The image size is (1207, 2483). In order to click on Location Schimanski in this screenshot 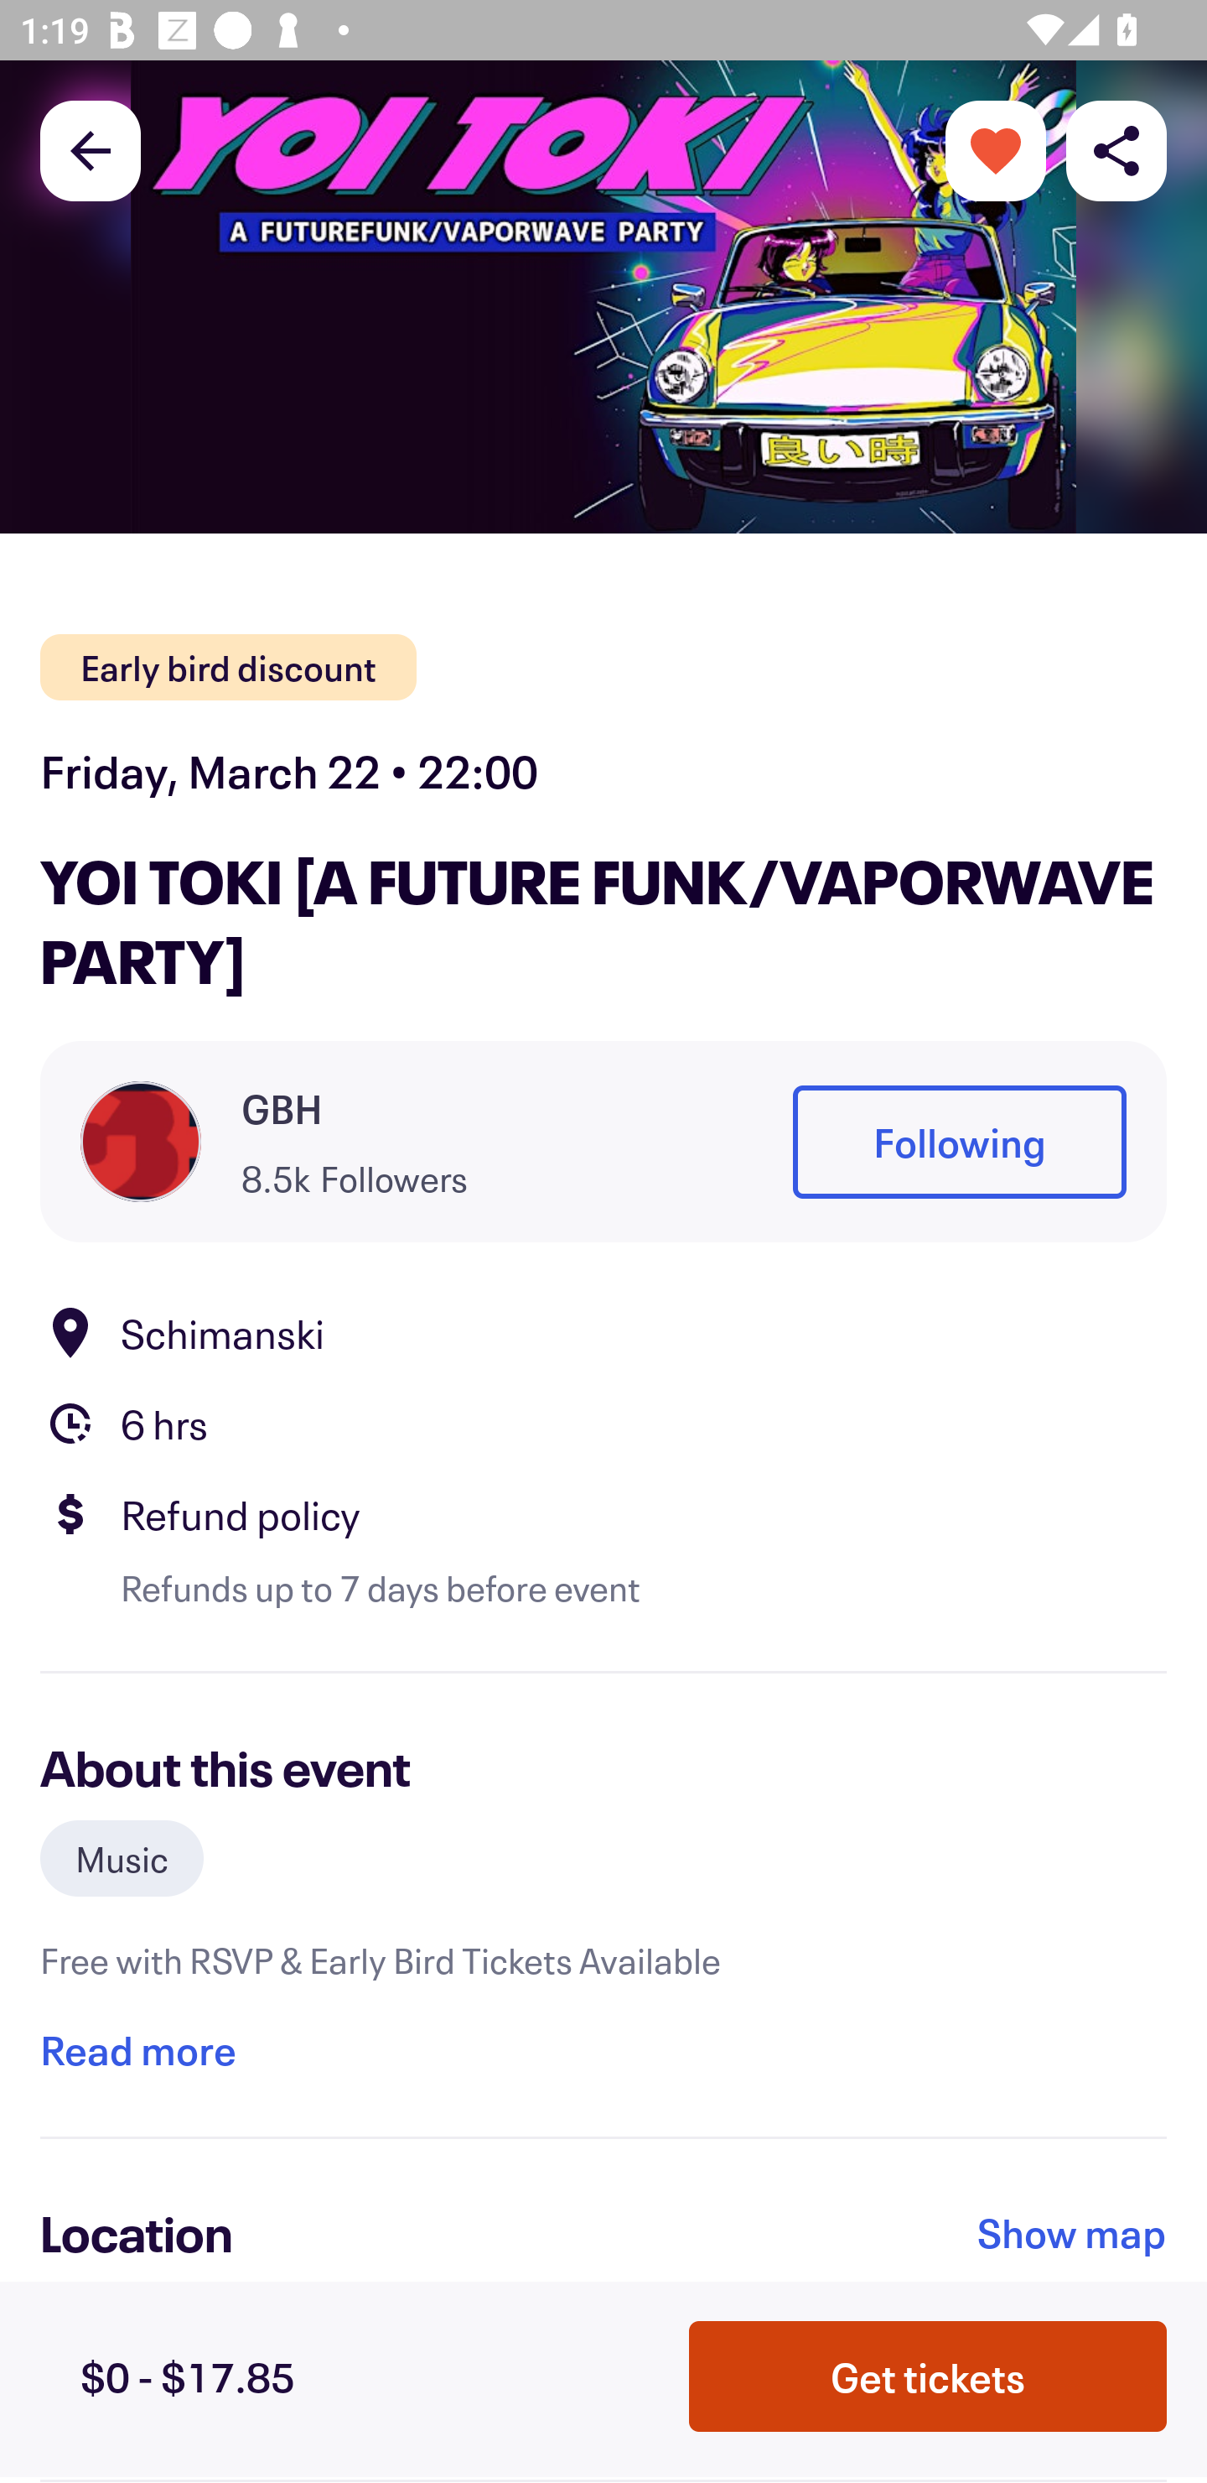, I will do `click(603, 1332)`.